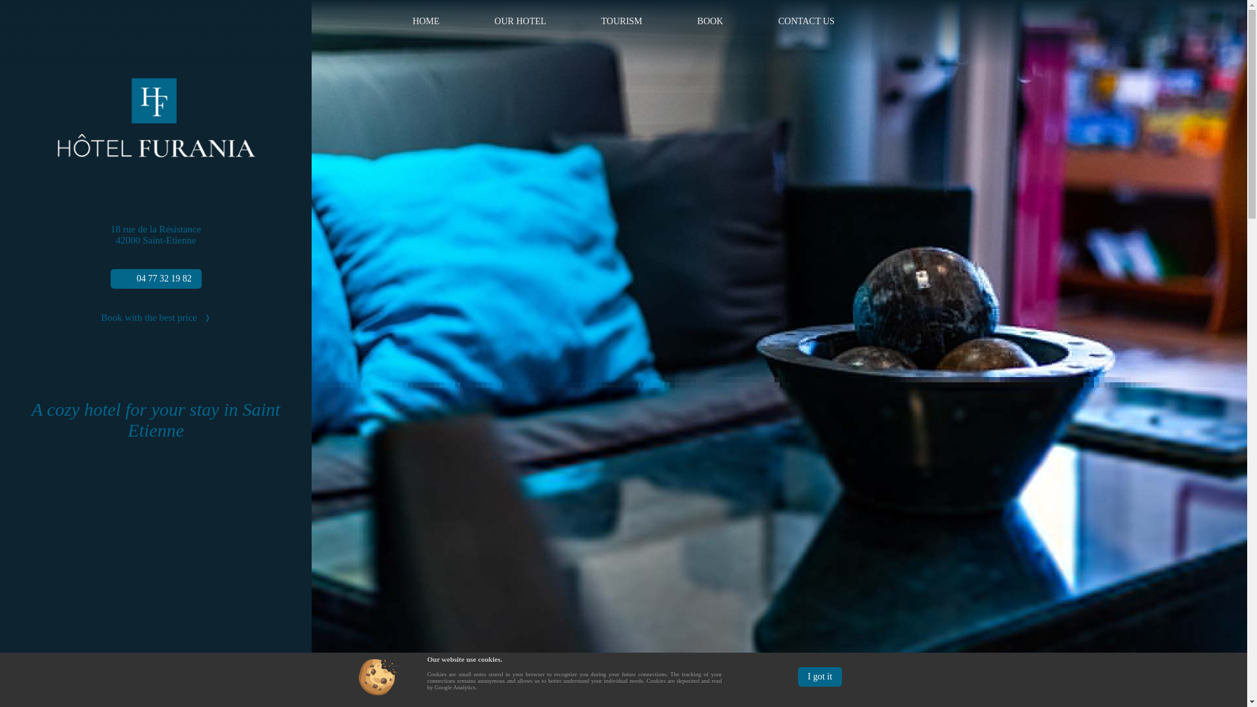  Describe the element at coordinates (820, 677) in the screenshot. I see `I got it` at that location.